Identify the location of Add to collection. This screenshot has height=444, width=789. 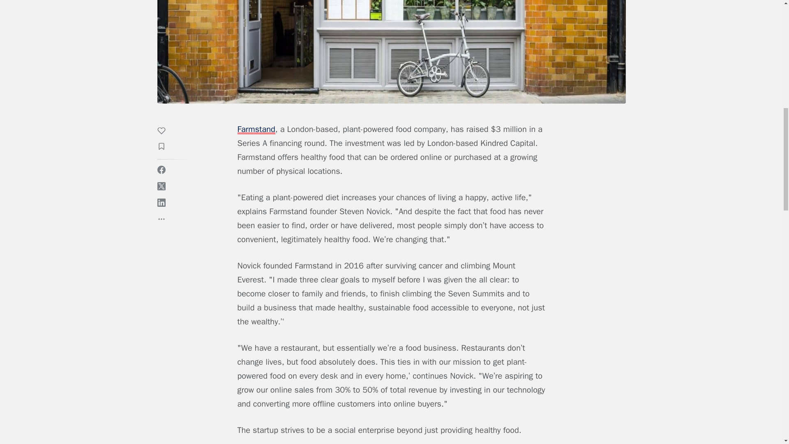
(165, 147).